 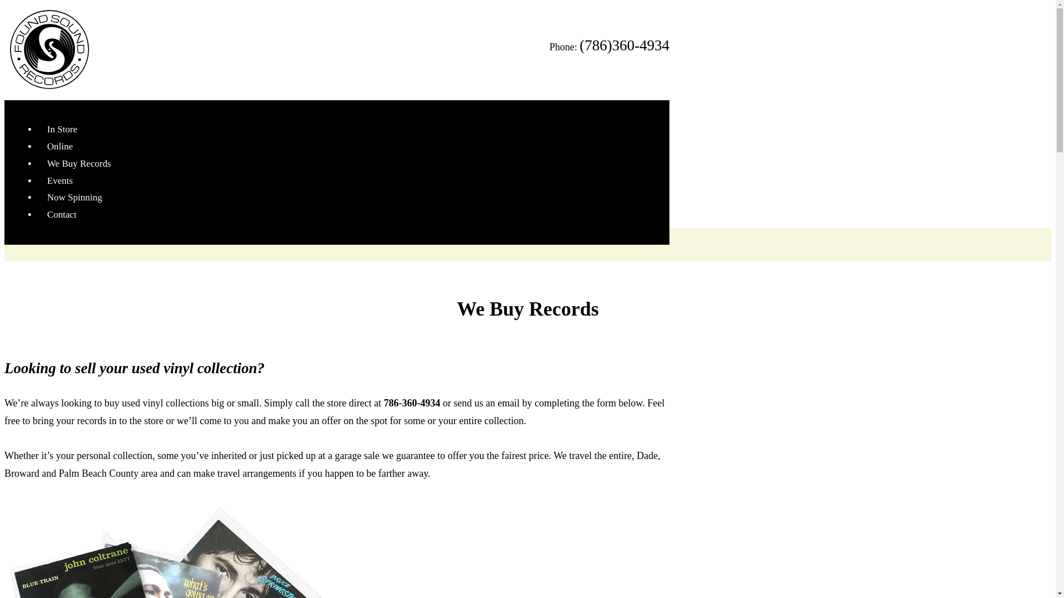 What do you see at coordinates (60, 146) in the screenshot?
I see `Online` at bounding box center [60, 146].